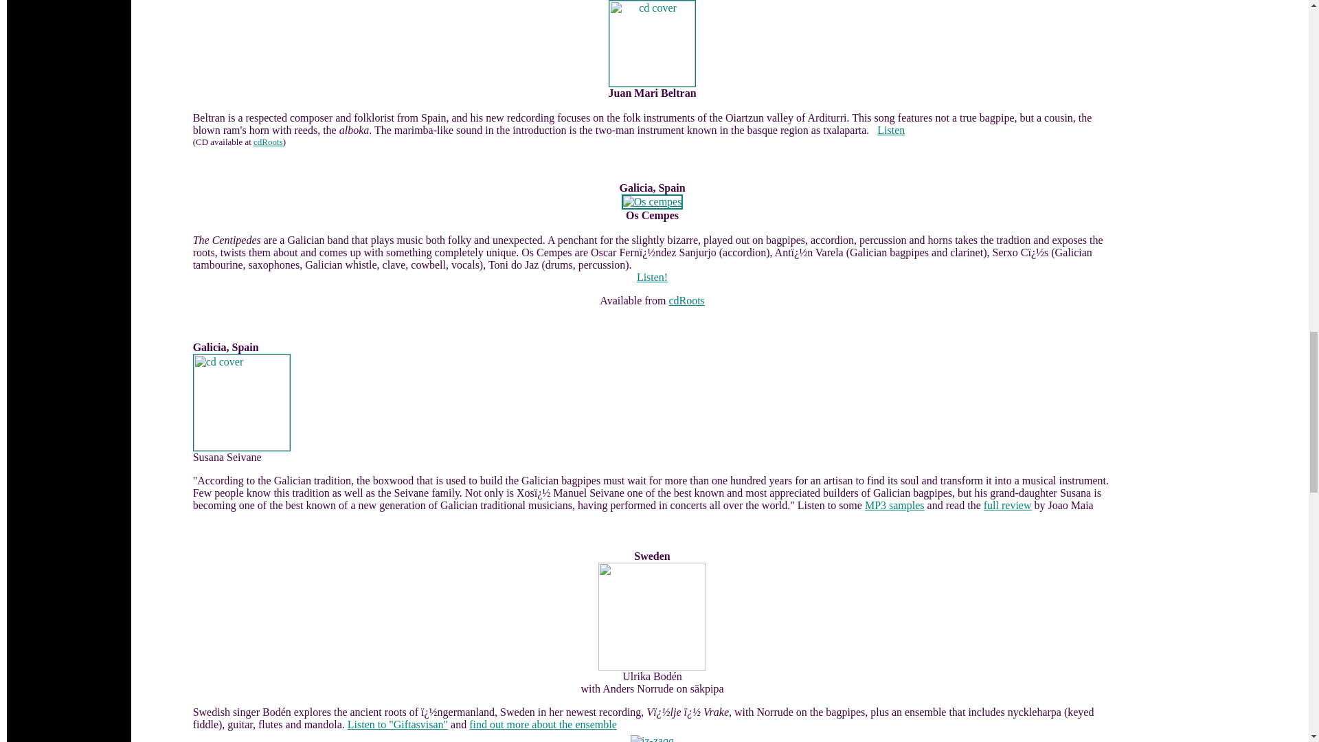  What do you see at coordinates (268, 142) in the screenshot?
I see `cdRoots` at bounding box center [268, 142].